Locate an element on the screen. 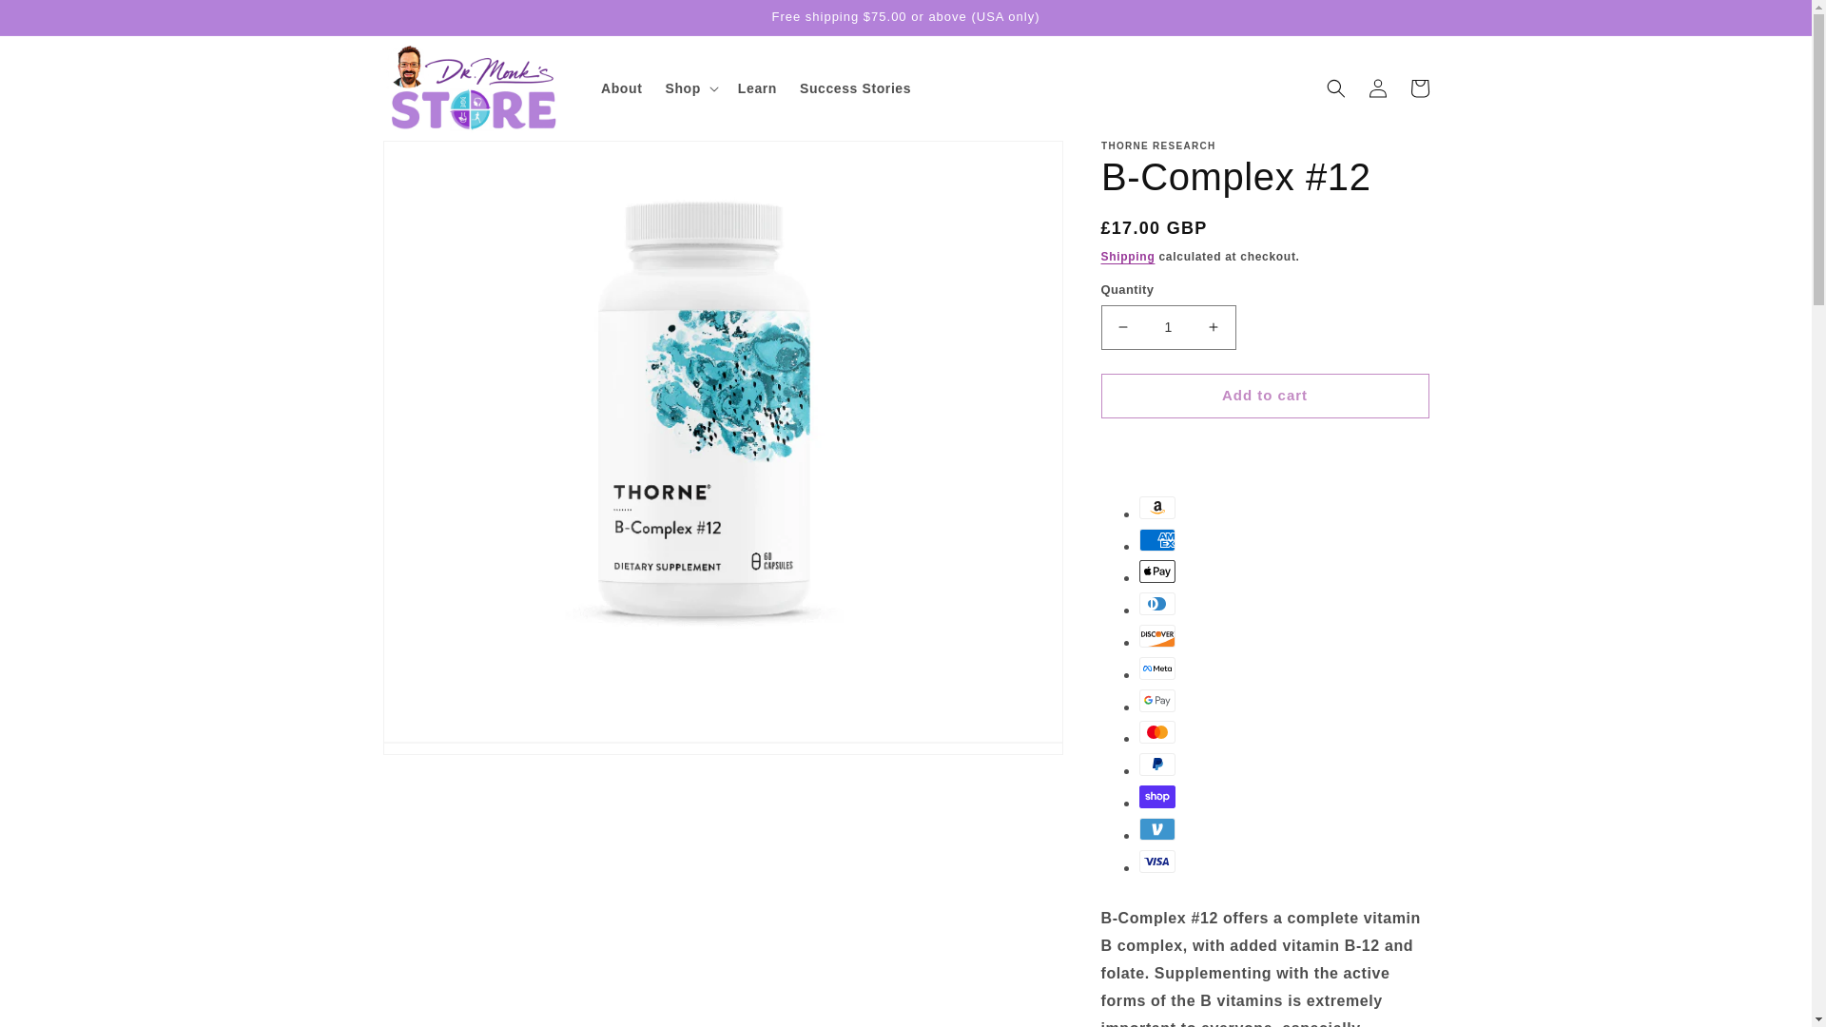 This screenshot has width=1826, height=1027. Skip to product information is located at coordinates (439, 162).